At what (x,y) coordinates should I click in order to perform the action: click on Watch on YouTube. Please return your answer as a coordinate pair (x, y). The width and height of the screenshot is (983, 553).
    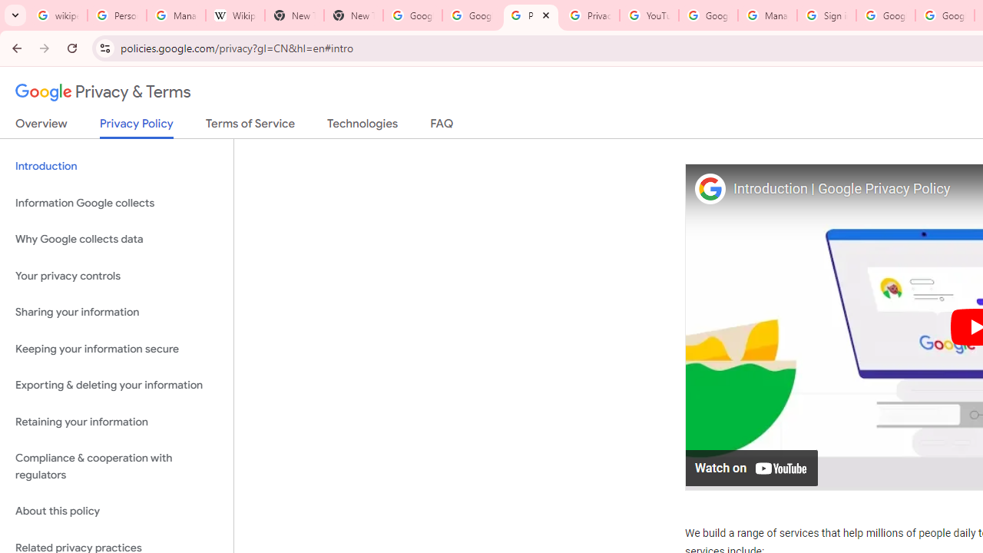
    Looking at the image, I should click on (753, 467).